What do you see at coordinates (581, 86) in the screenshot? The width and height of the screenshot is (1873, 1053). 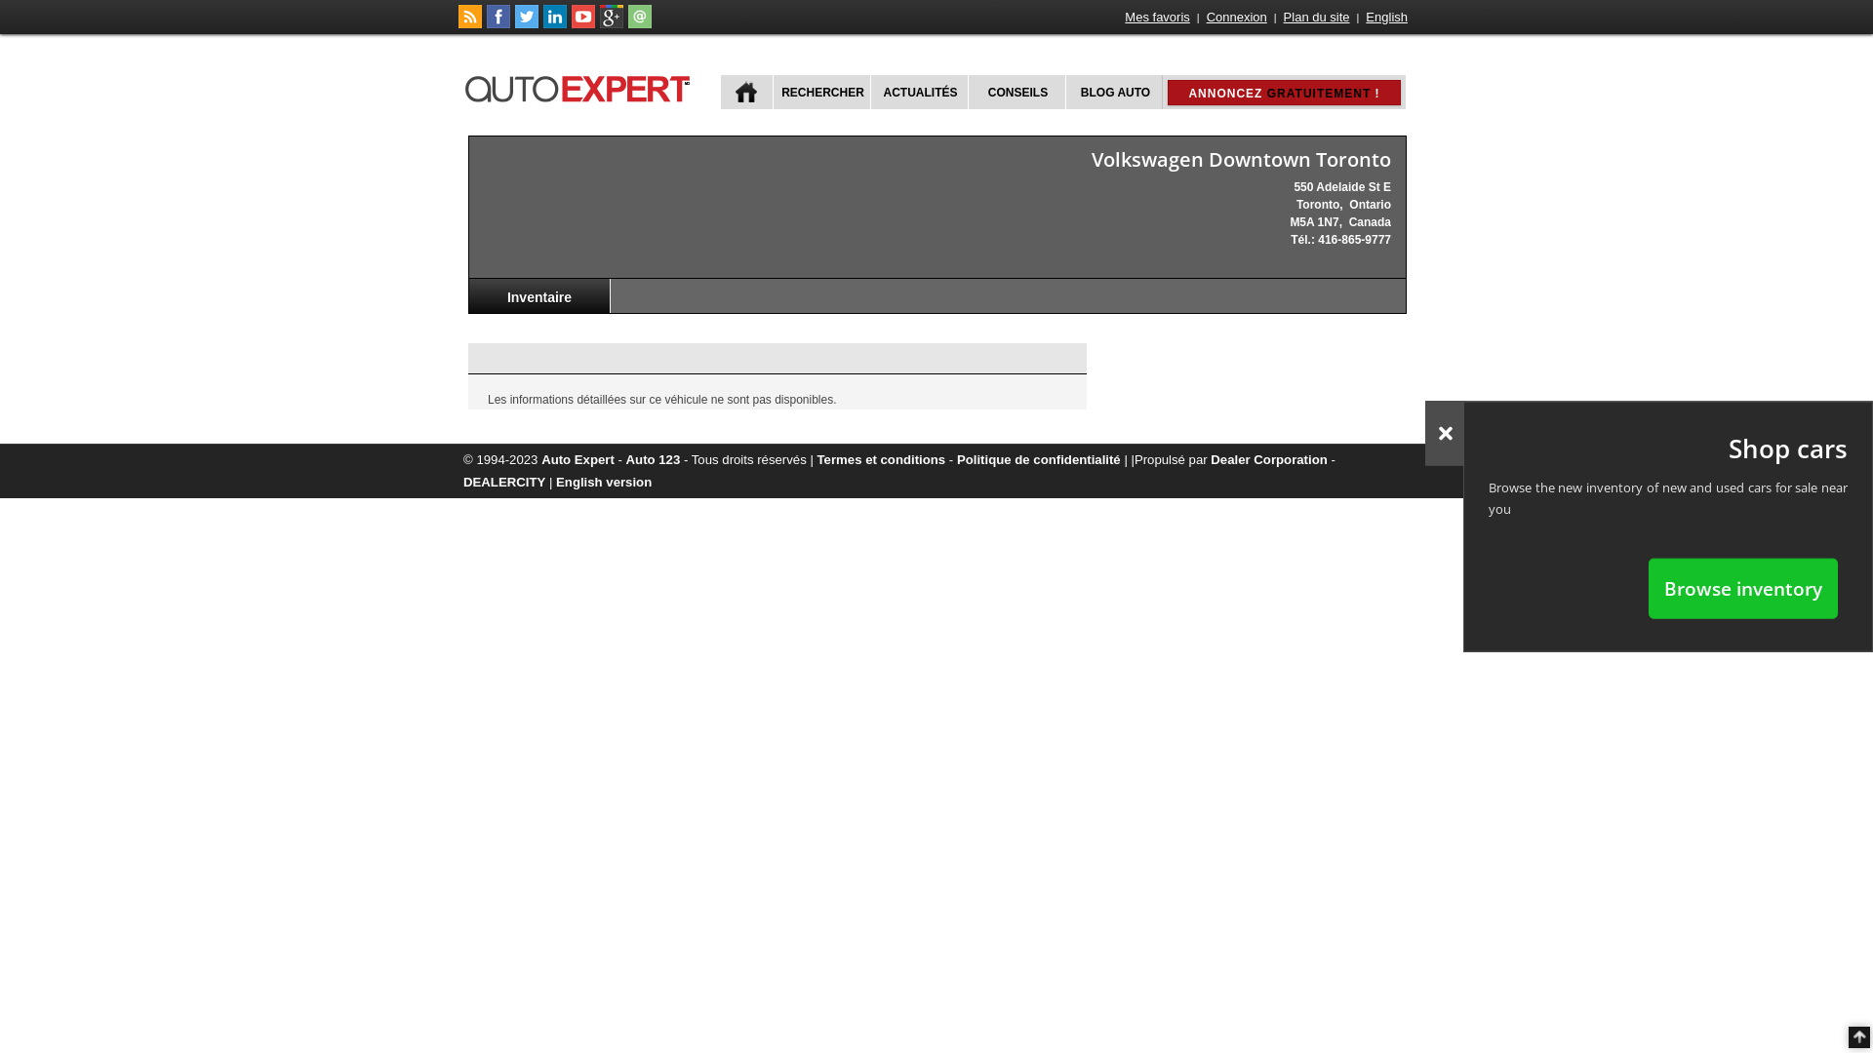 I see `autoExpert.ca` at bounding box center [581, 86].